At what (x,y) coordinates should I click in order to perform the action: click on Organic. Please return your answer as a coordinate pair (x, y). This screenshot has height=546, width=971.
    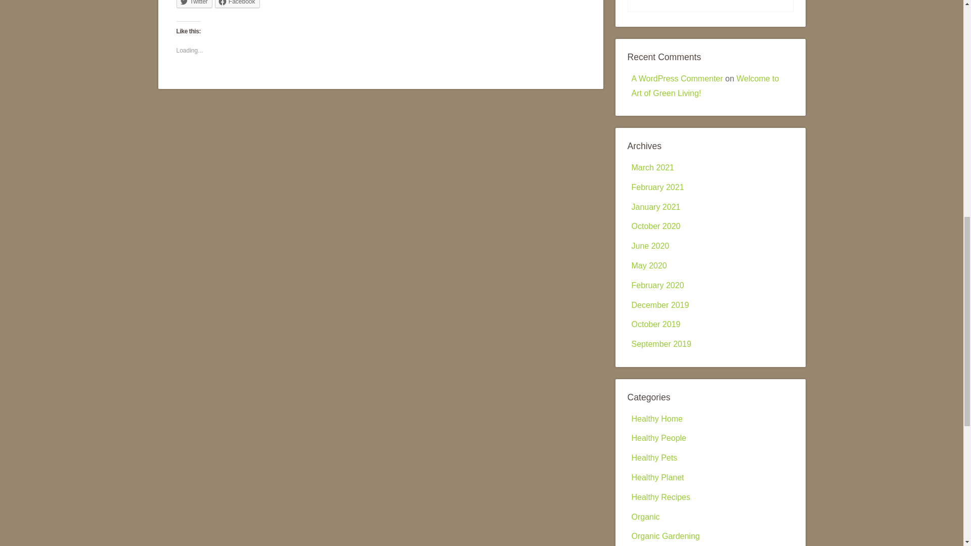
    Looking at the image, I should click on (645, 517).